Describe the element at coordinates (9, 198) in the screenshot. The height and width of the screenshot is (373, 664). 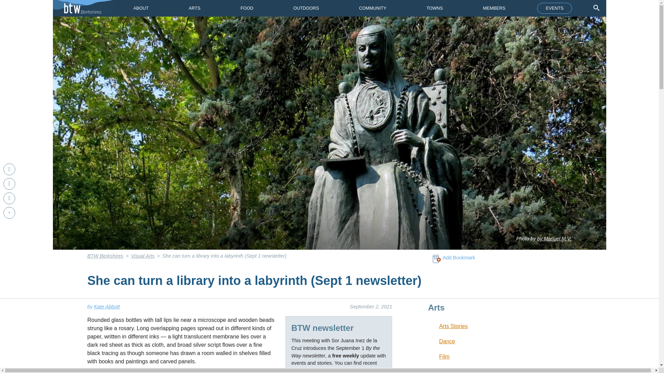
I see `Email this ` at that location.